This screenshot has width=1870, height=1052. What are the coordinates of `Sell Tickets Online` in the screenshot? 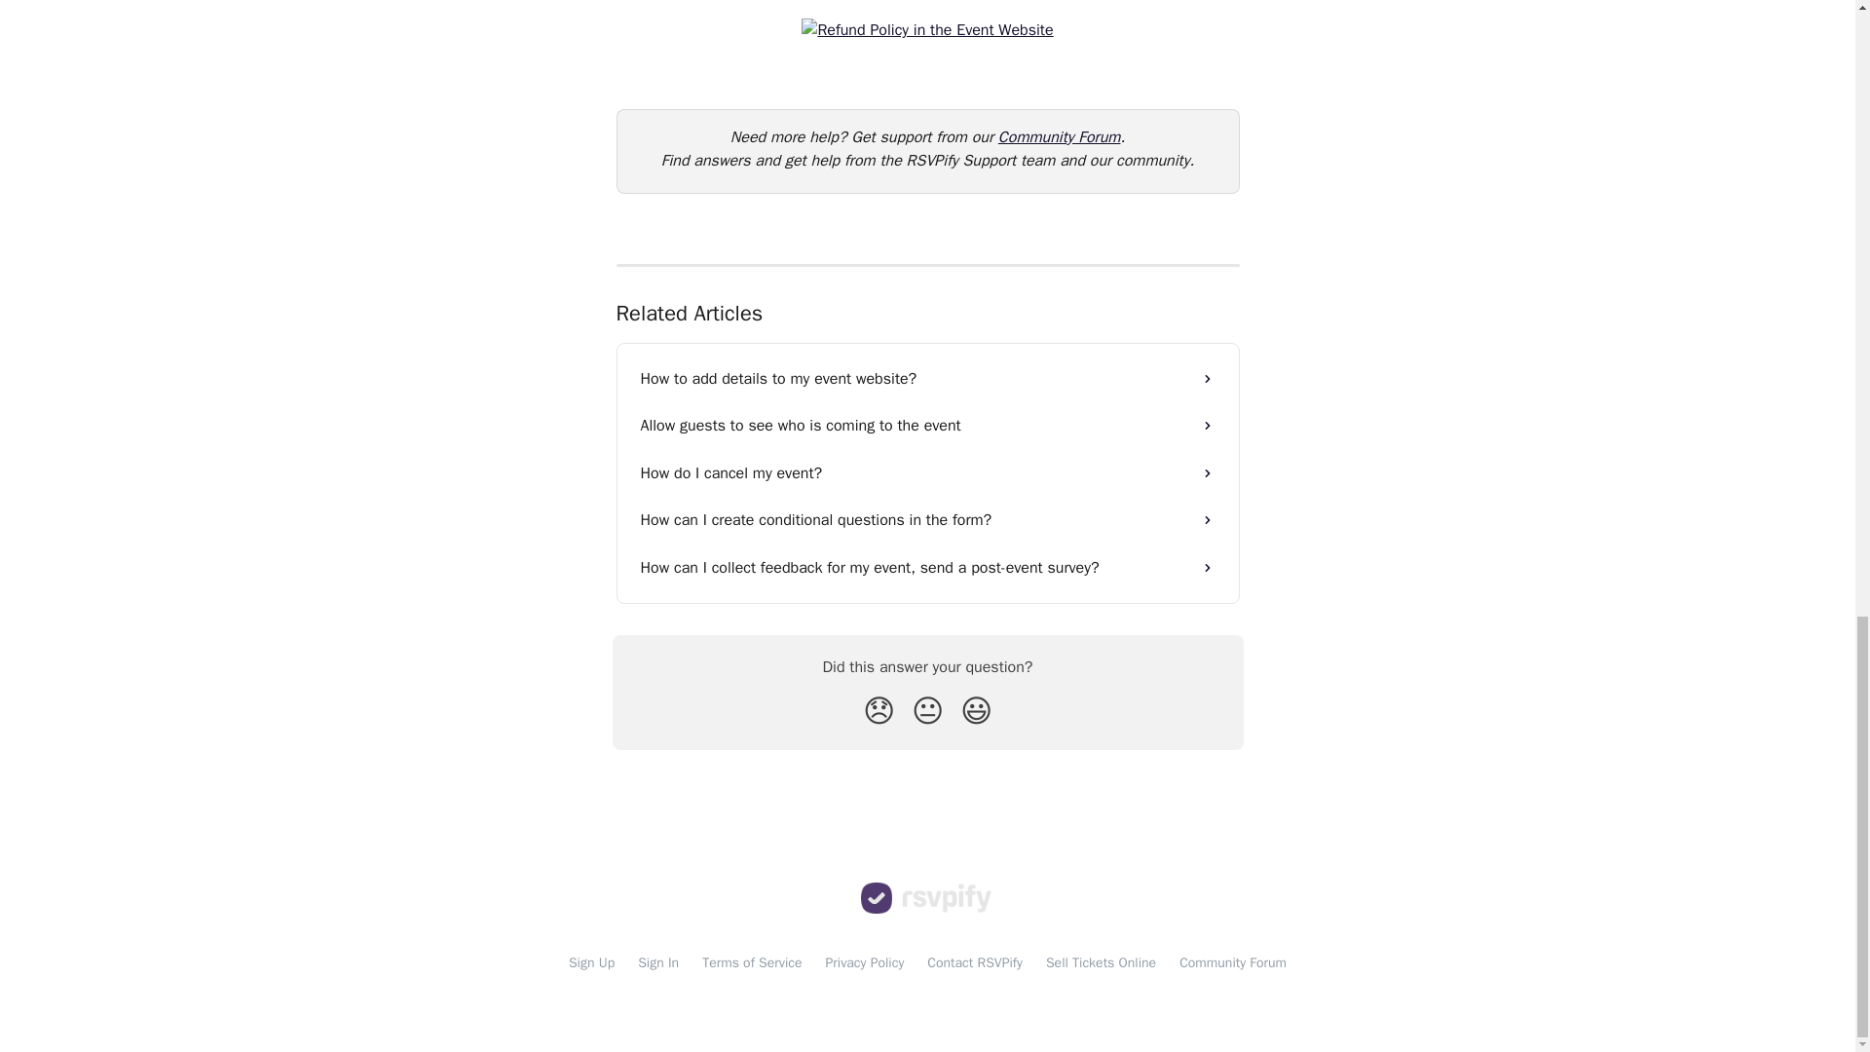 It's located at (1101, 962).